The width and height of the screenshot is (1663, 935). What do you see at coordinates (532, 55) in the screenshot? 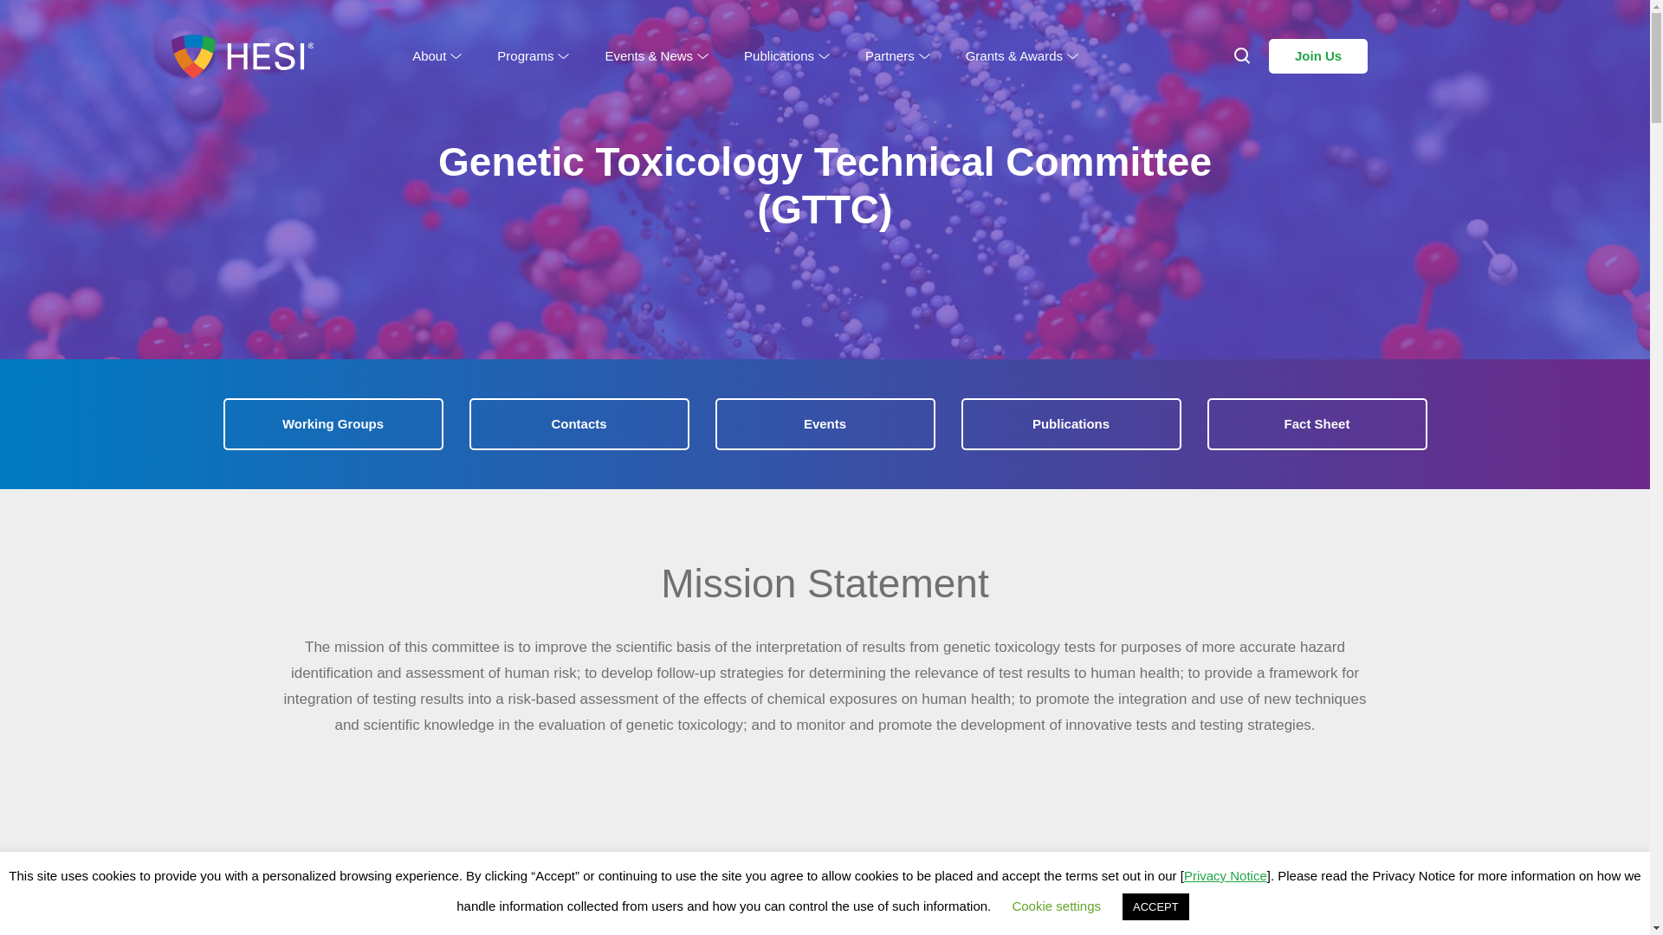
I see `Programs` at bounding box center [532, 55].